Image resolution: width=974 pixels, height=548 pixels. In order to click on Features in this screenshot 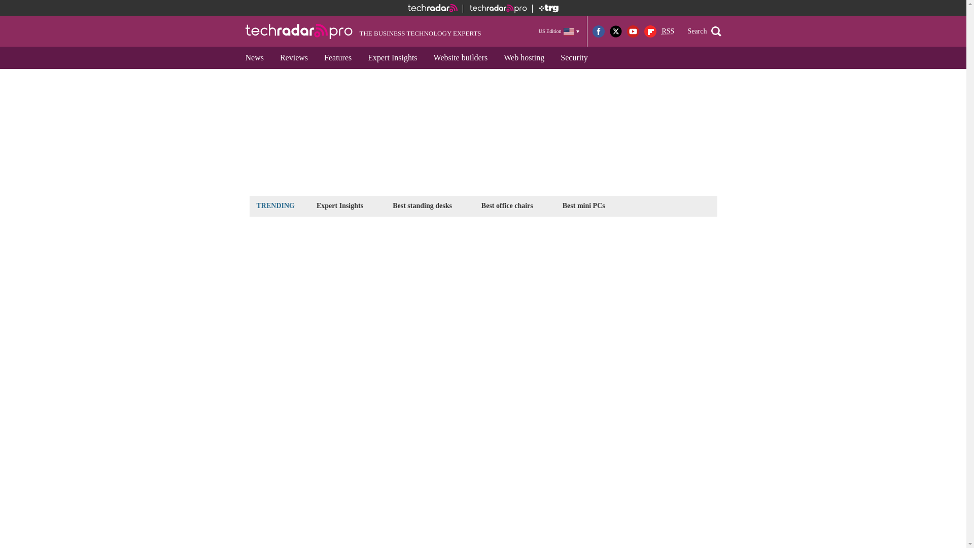, I will do `click(337, 58)`.